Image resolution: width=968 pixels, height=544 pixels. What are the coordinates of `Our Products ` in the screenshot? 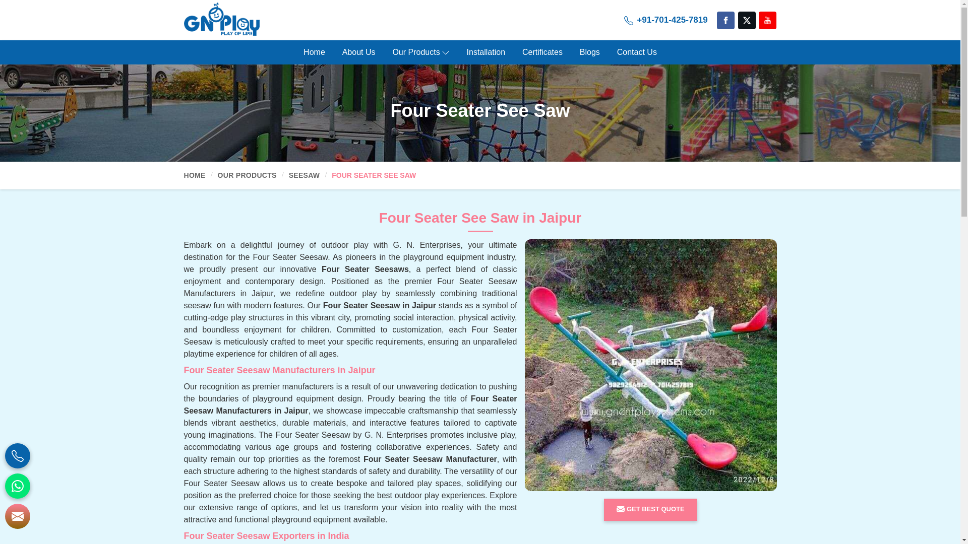 It's located at (420, 52).